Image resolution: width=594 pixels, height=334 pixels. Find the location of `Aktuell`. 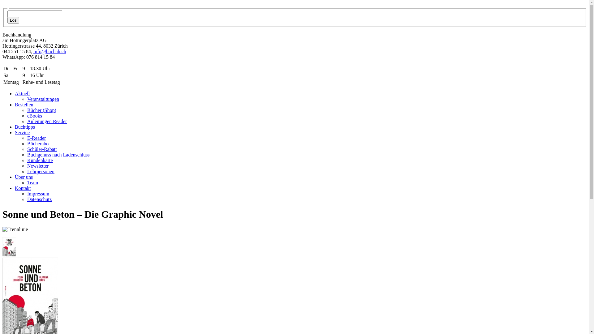

Aktuell is located at coordinates (22, 93).